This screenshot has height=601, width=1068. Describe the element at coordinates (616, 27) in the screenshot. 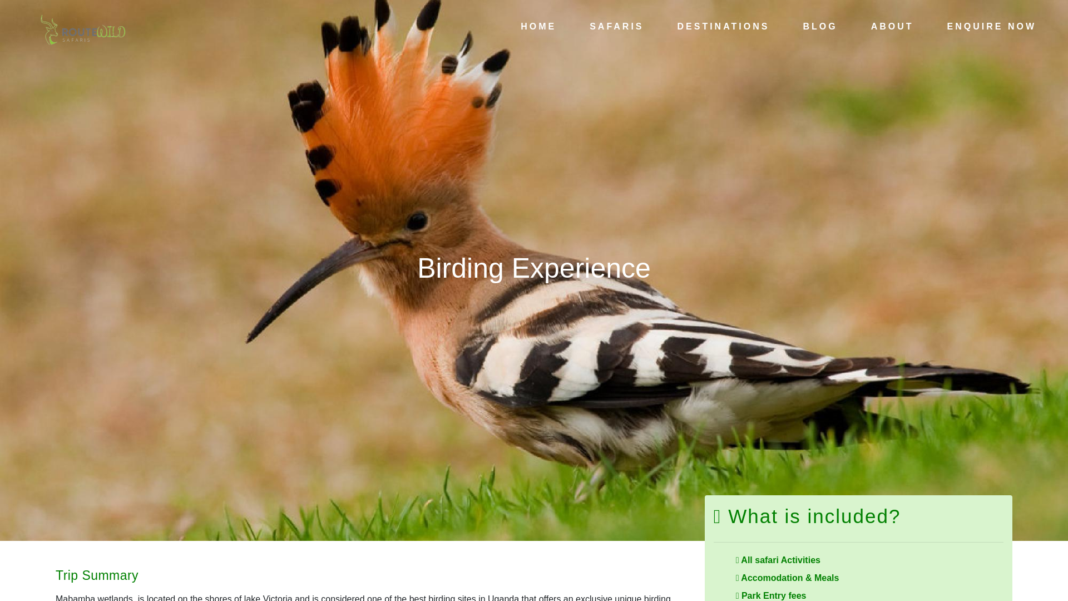

I see `SAFARIS` at that location.